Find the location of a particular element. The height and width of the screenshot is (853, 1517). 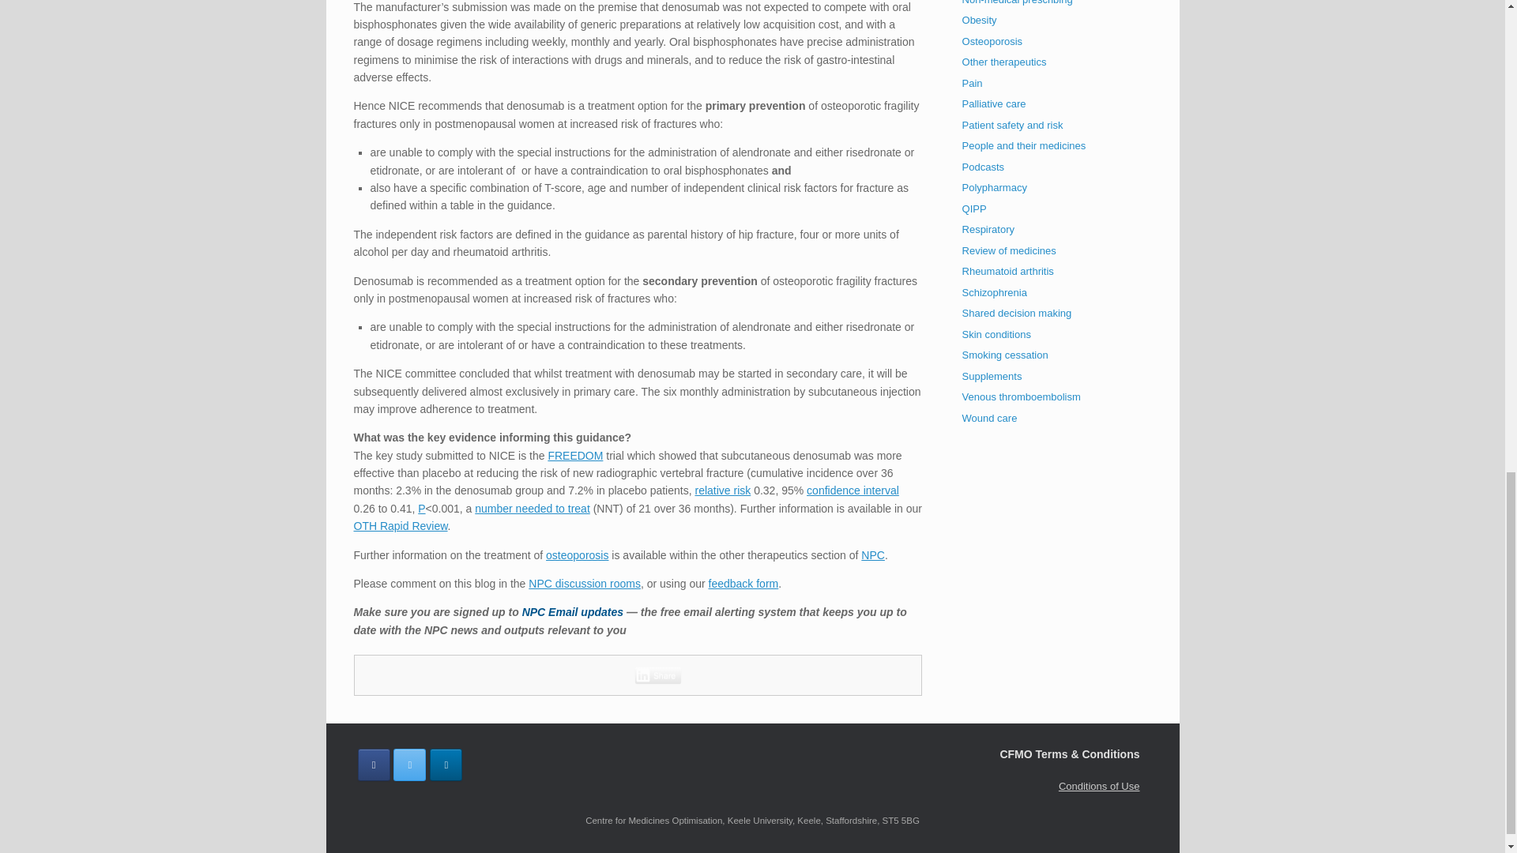

number needed to treat is located at coordinates (532, 509).